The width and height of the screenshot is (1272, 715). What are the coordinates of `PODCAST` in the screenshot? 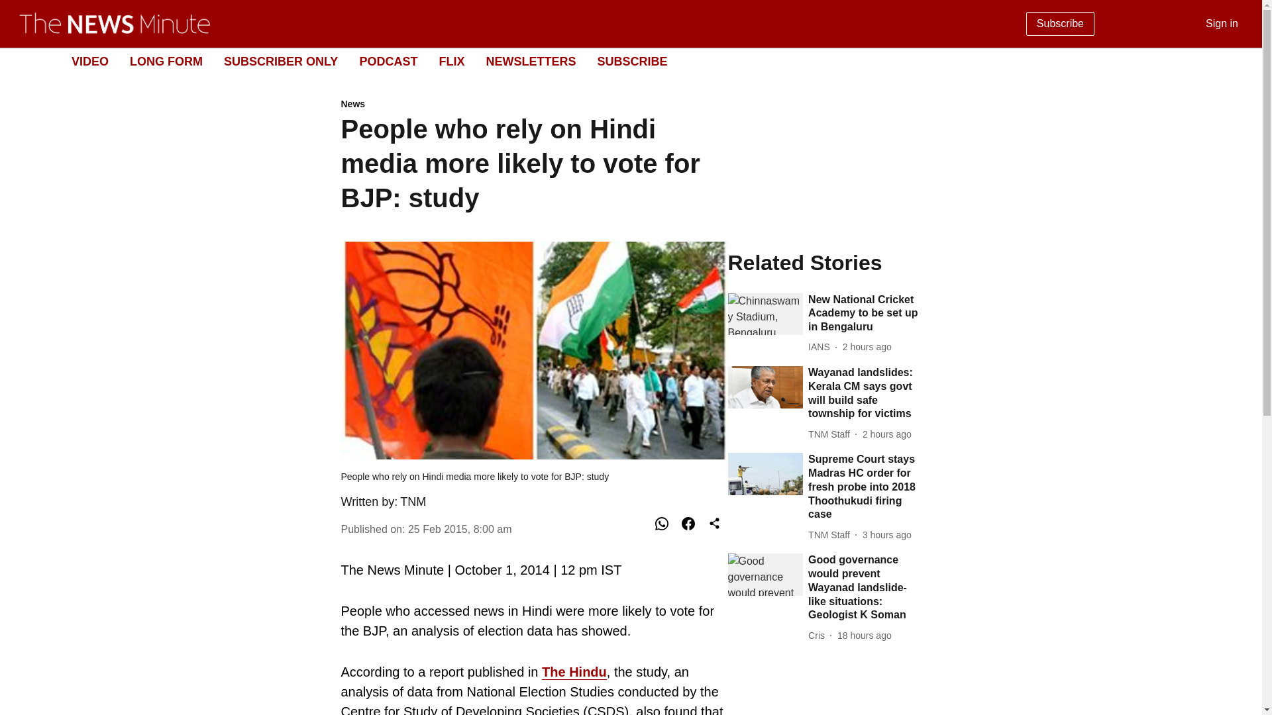 It's located at (388, 61).